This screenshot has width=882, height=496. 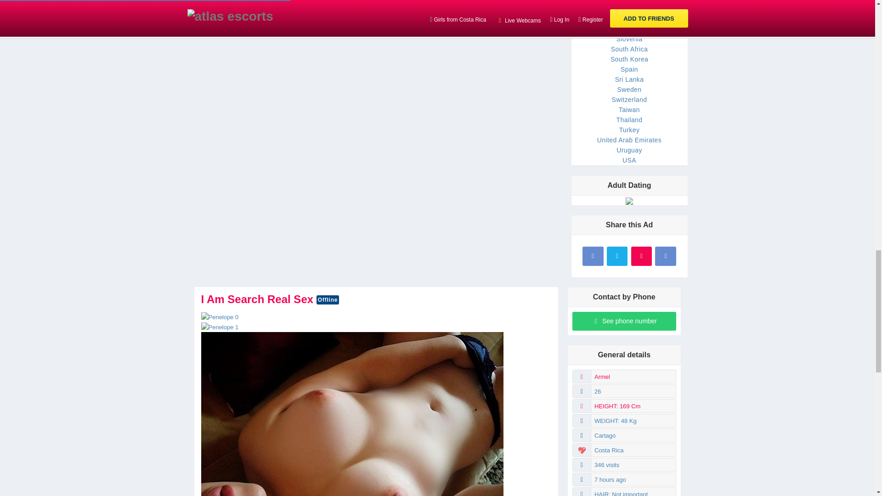 I want to click on I am seeking nsa, so click(x=220, y=327).